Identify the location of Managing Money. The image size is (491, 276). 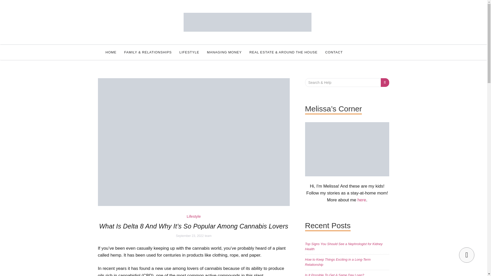
(224, 52).